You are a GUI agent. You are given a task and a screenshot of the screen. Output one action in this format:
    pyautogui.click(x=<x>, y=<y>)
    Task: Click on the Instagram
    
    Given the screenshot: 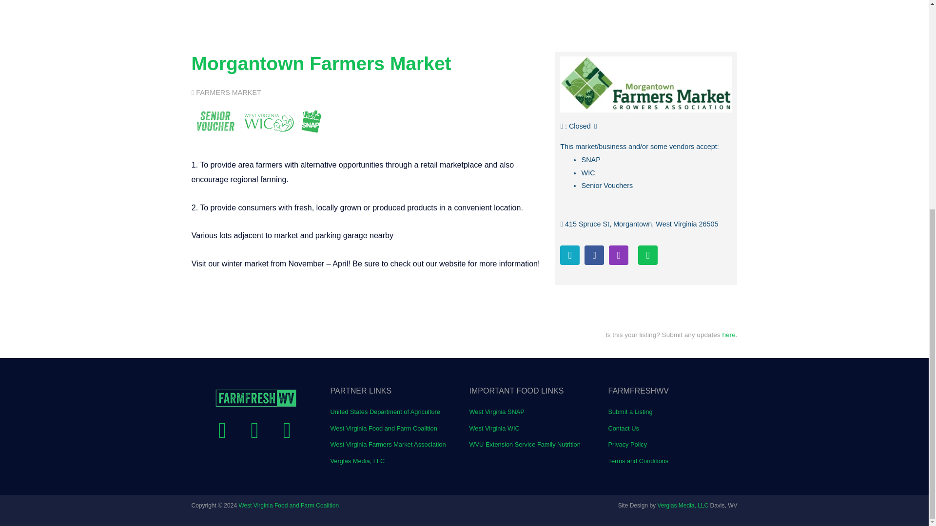 What is the action you would take?
    pyautogui.click(x=618, y=255)
    